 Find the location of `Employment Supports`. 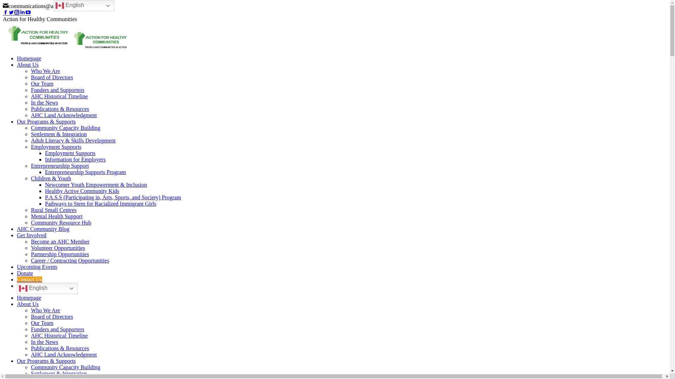

Employment Supports is located at coordinates (70, 153).